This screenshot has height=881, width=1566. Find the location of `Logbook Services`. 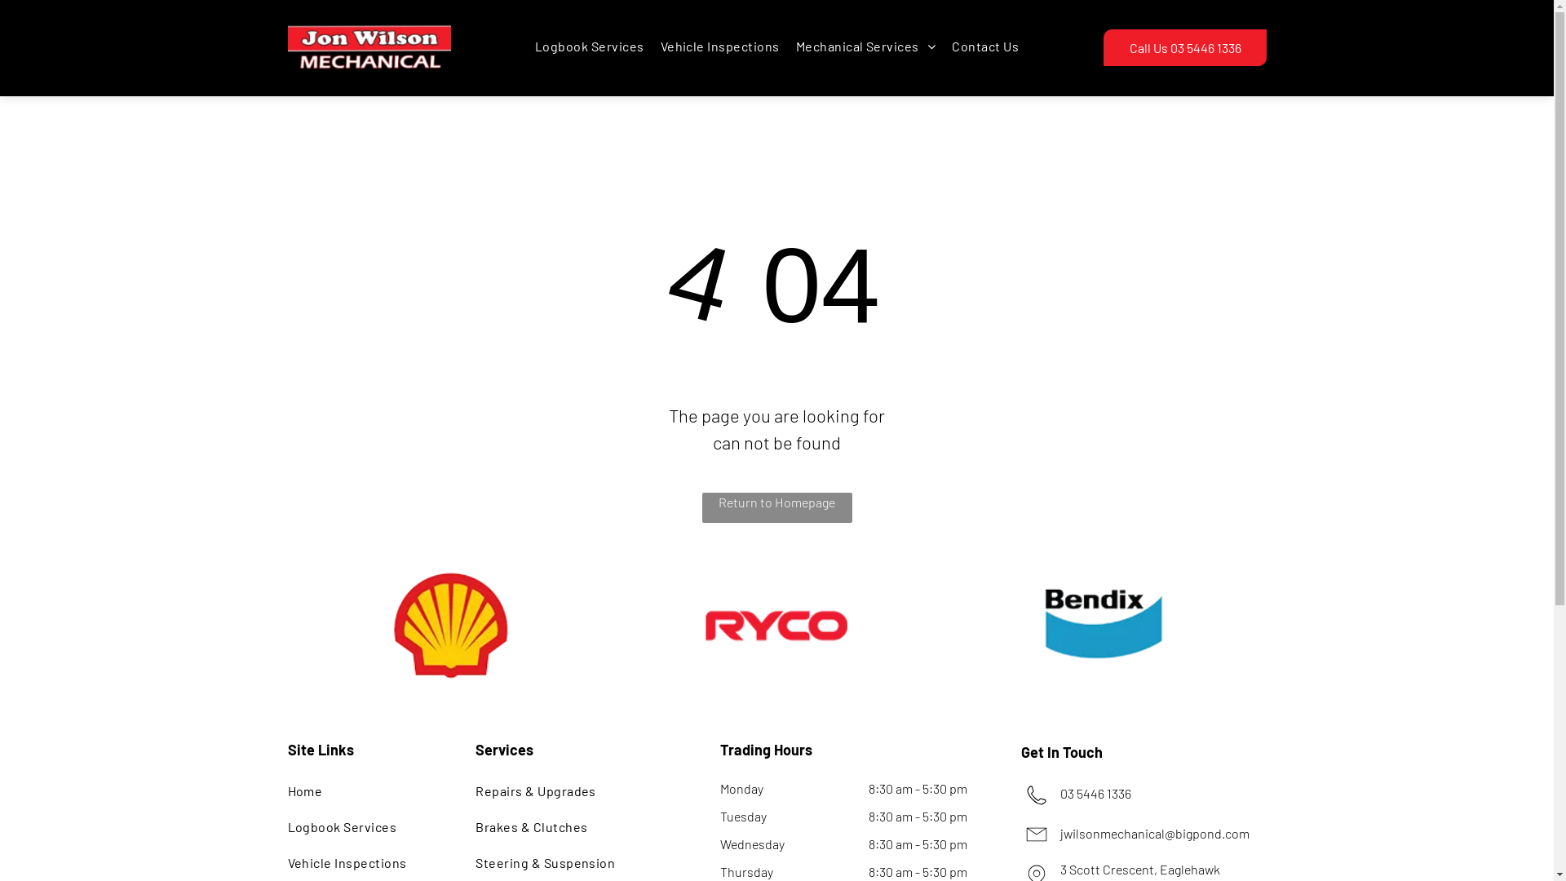

Logbook Services is located at coordinates (366, 827).